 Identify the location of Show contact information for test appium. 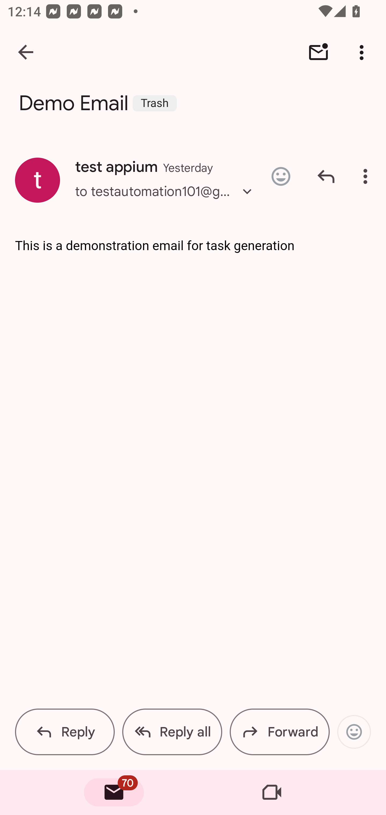
(38, 180).